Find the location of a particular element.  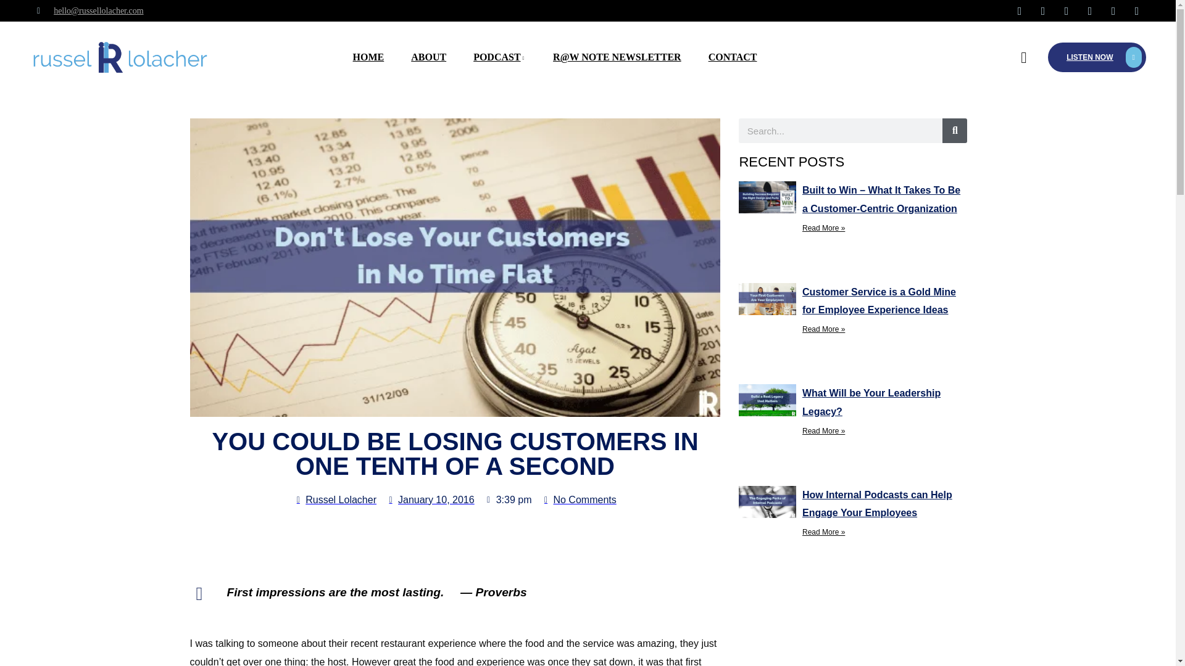

HOME is located at coordinates (368, 57).